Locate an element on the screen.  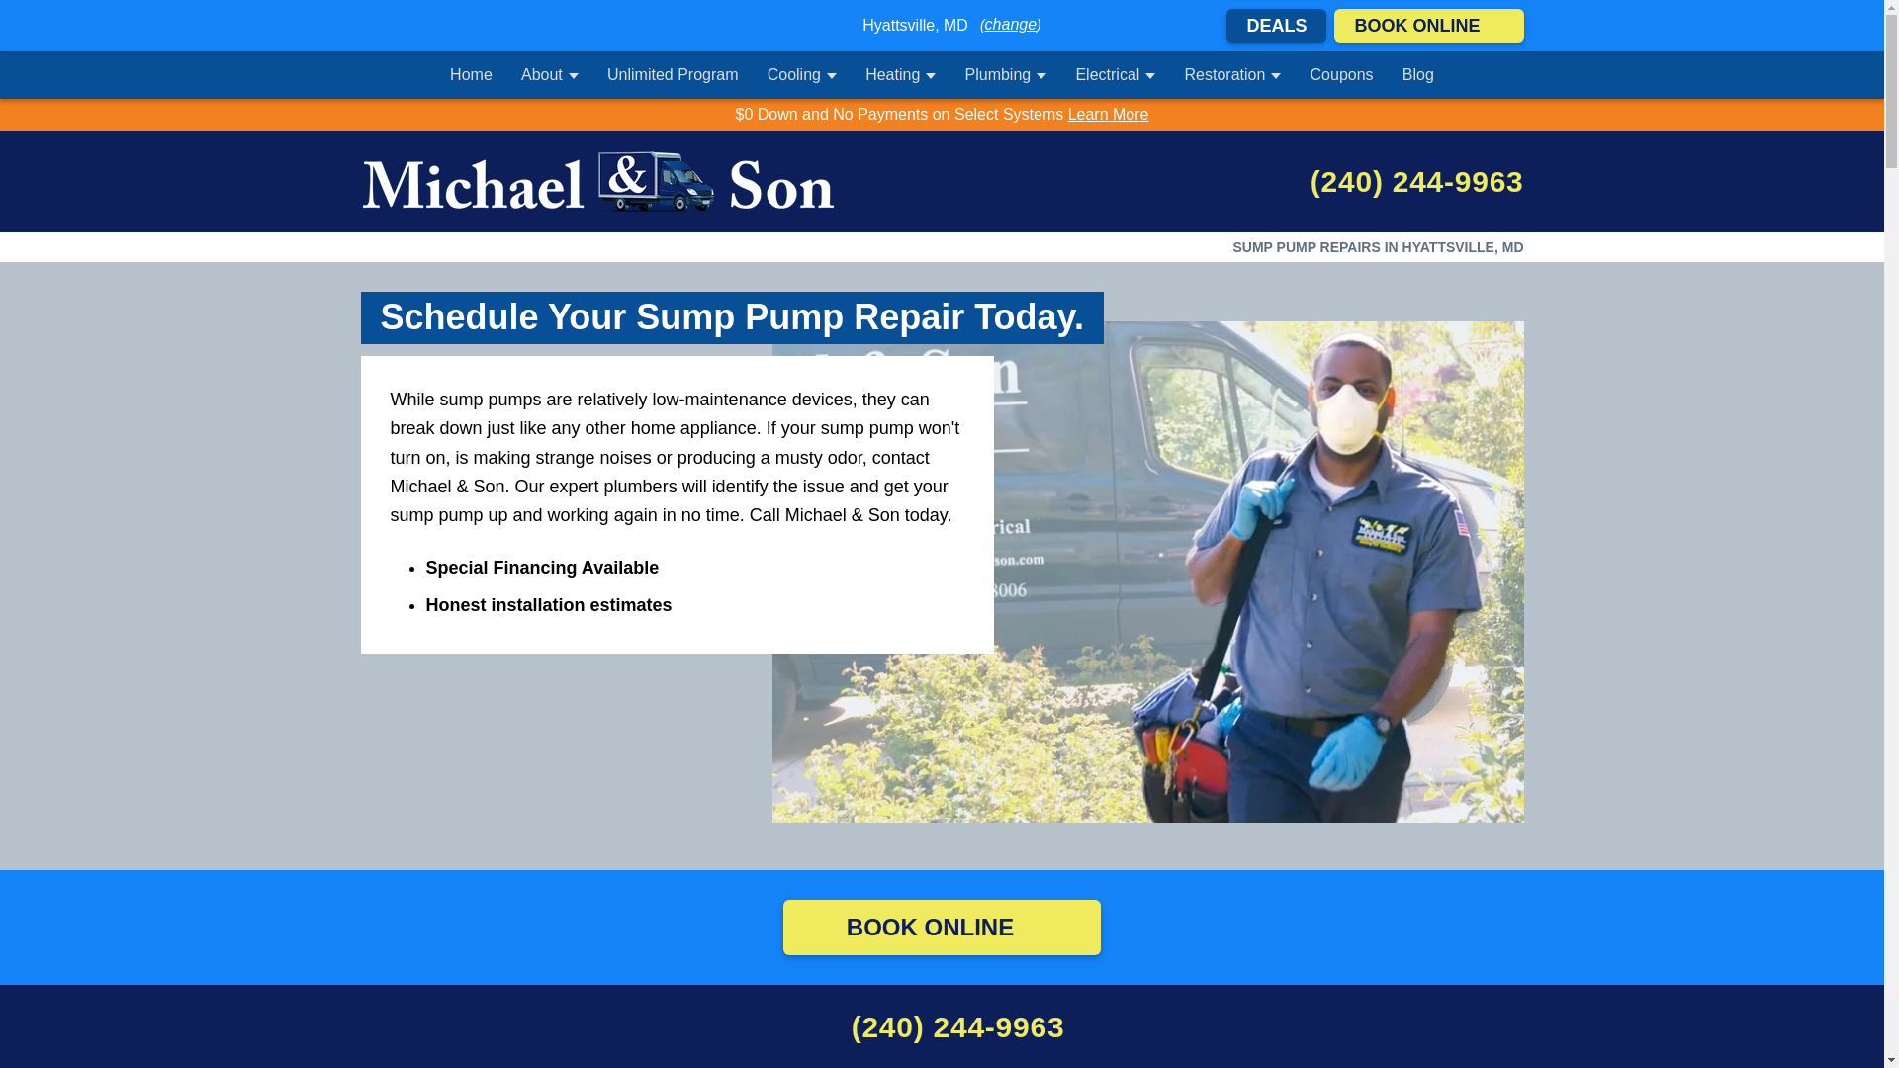
BOOK ONLINE is located at coordinates (1428, 26).